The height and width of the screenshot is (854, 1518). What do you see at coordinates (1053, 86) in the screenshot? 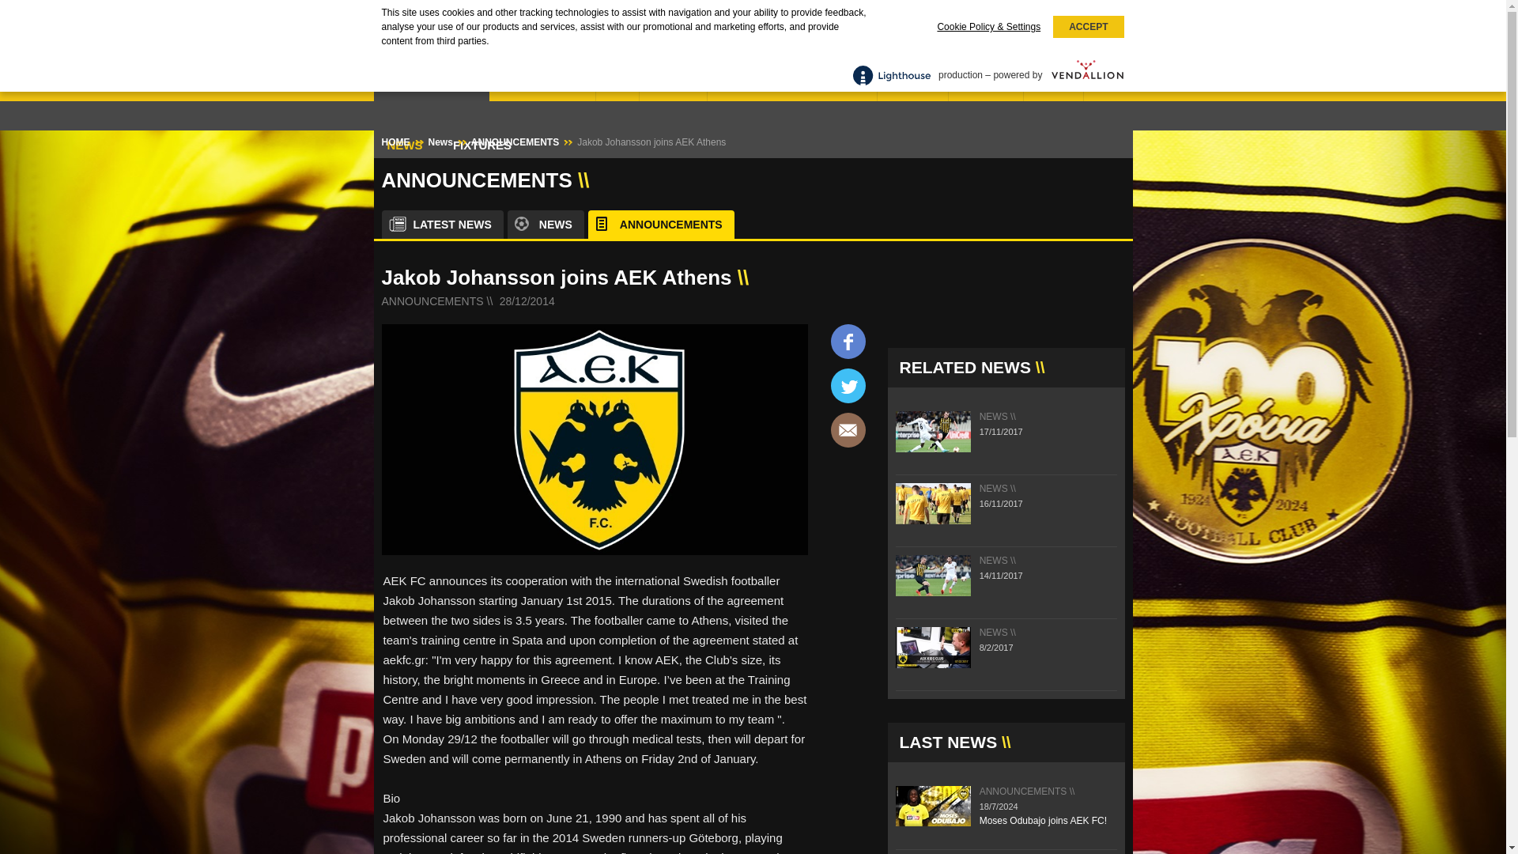
I see `HISTORY` at bounding box center [1053, 86].